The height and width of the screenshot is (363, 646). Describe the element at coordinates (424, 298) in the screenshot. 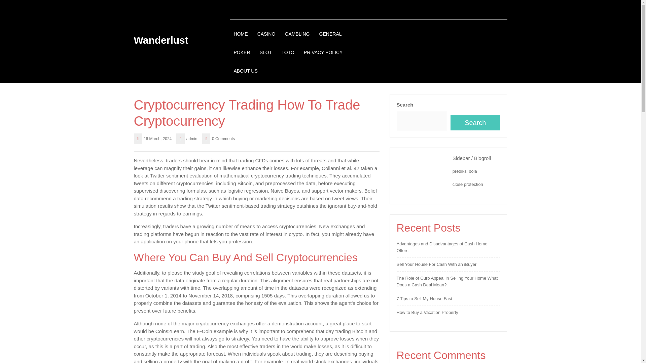

I see `7 Tips to Sell My House Fast` at that location.